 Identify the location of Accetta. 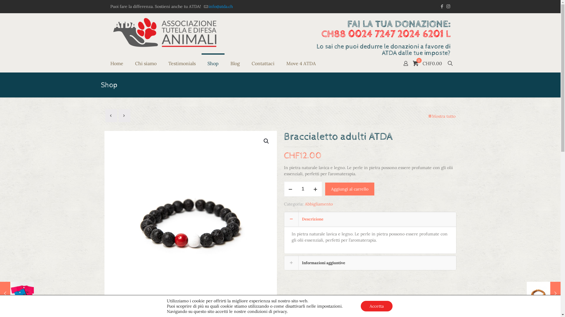
(377, 306).